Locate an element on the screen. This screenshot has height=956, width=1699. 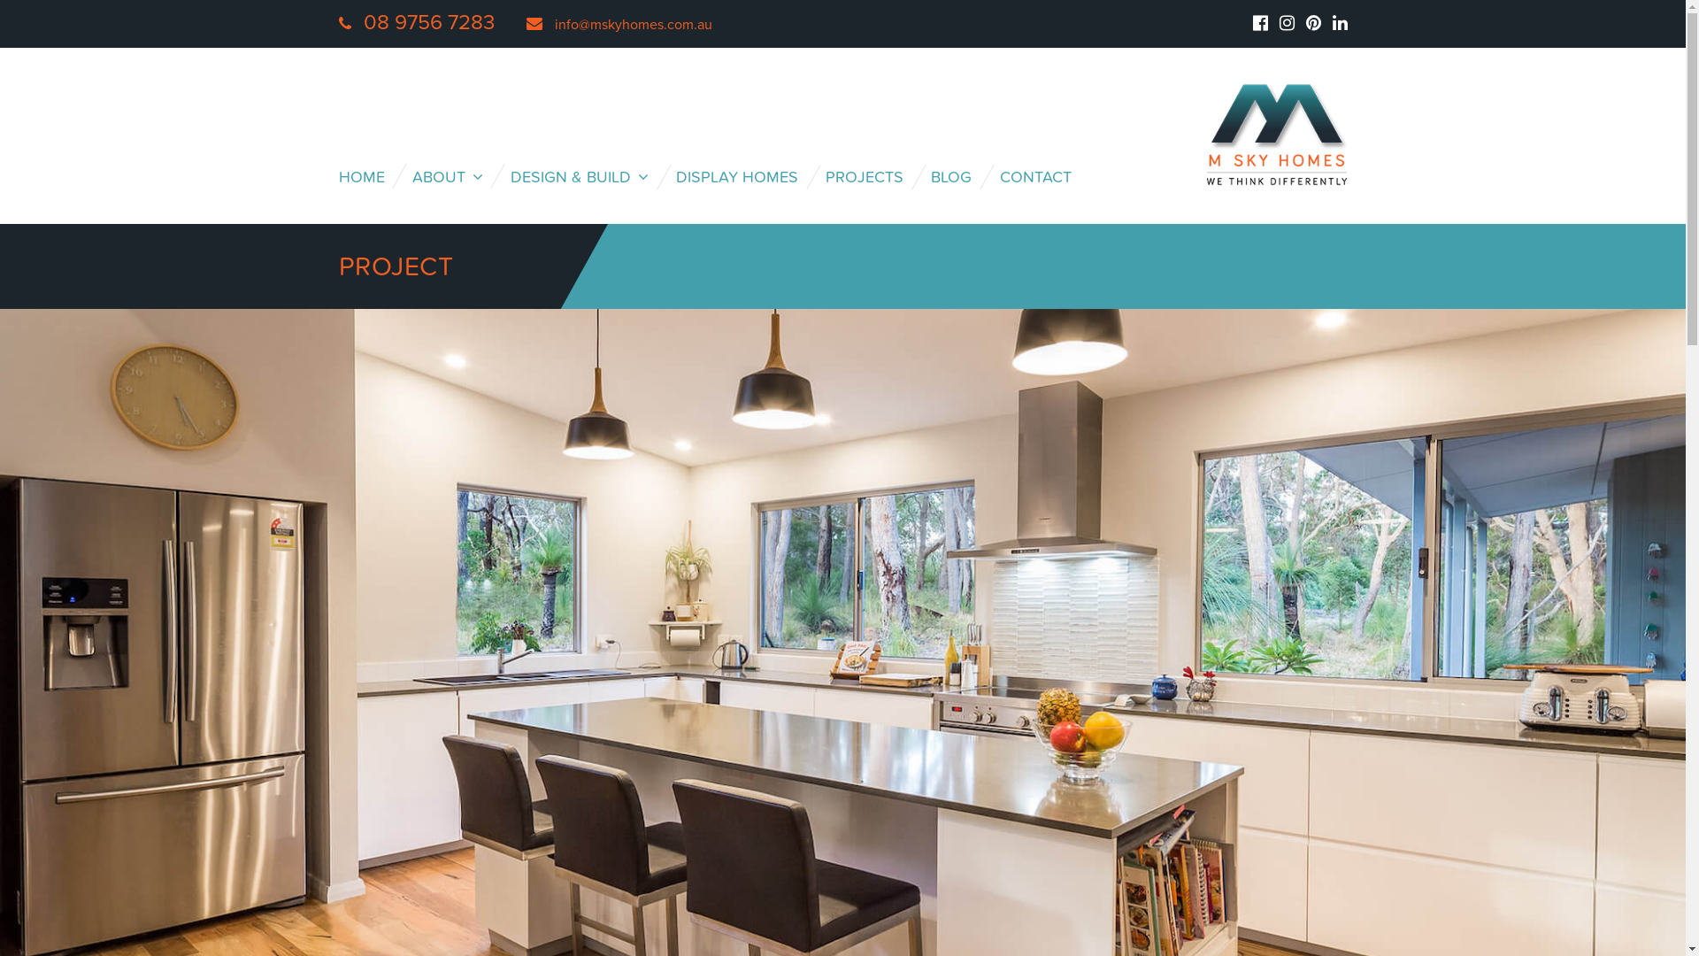
HOME is located at coordinates (373, 178).